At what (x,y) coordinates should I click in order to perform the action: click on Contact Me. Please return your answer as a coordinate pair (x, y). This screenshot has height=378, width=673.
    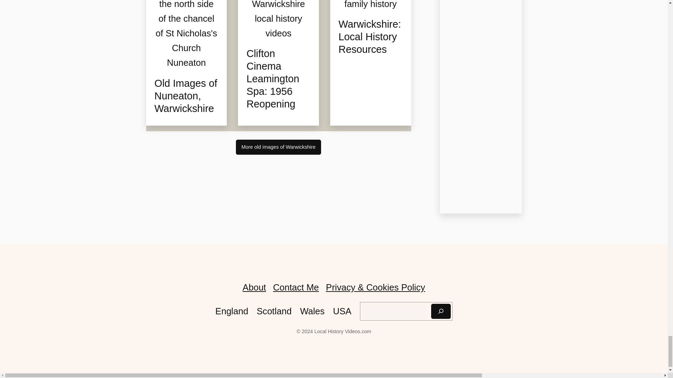
    Looking at the image, I should click on (296, 287).